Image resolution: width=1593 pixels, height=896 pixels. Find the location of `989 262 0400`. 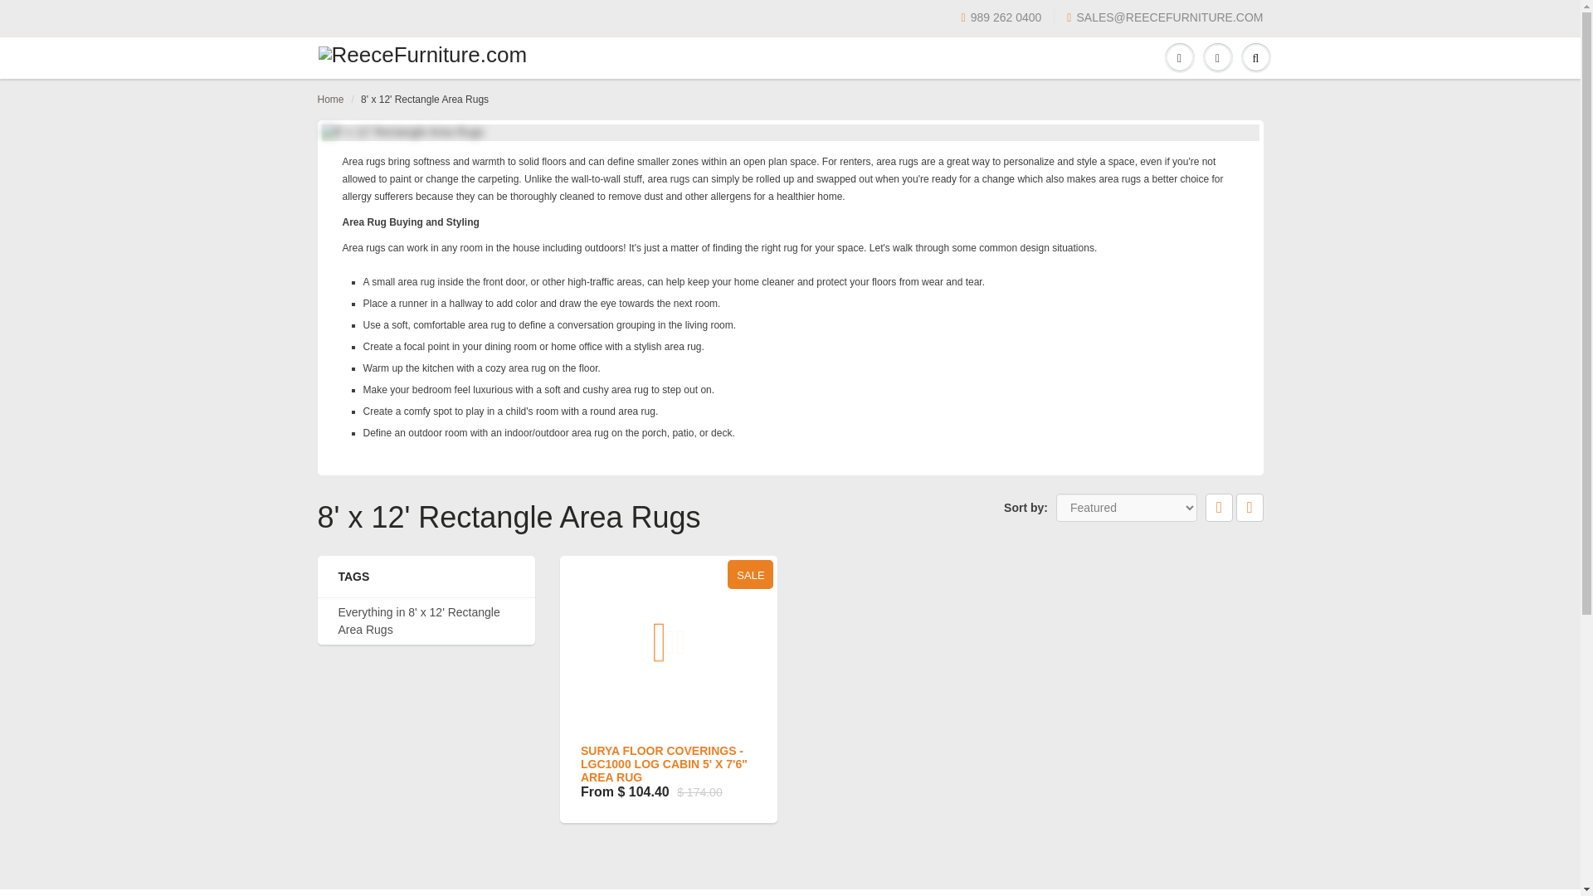

989 262 0400 is located at coordinates (1001, 18).